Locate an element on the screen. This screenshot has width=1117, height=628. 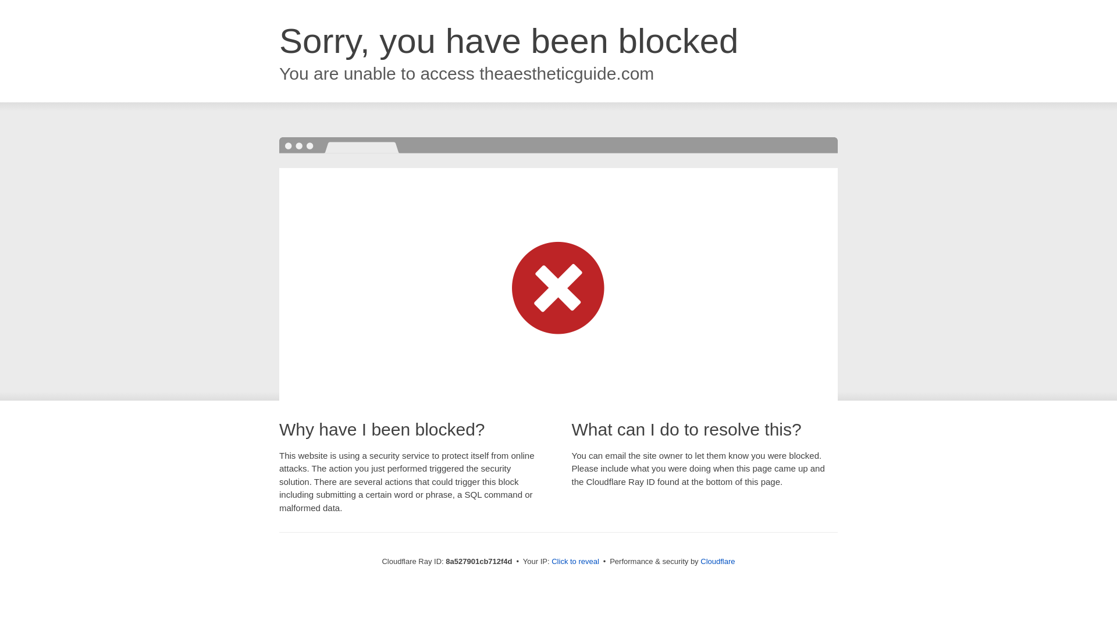
Cloudflare is located at coordinates (717, 561).